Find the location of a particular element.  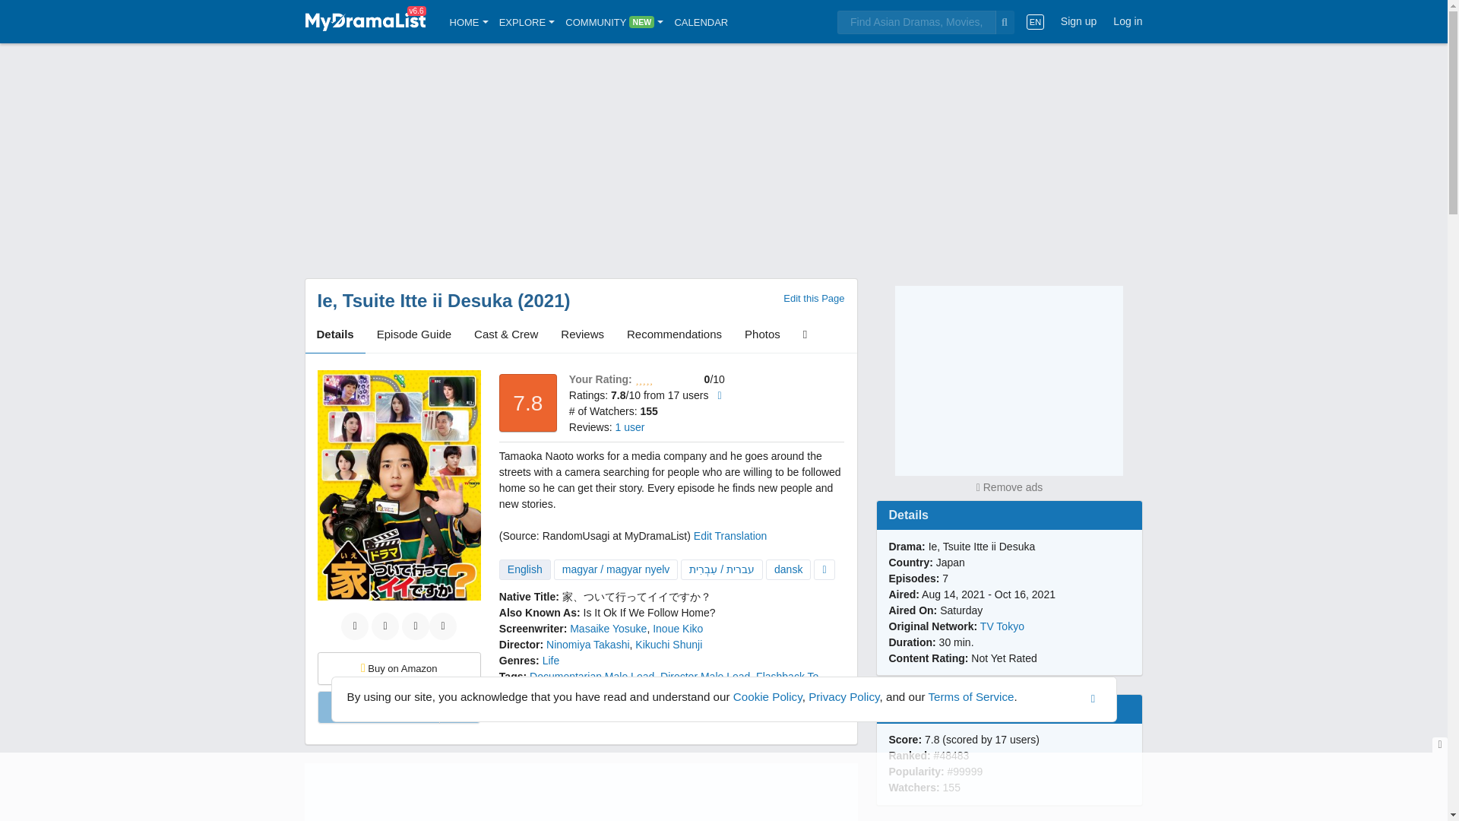

HOME is located at coordinates (469, 21).